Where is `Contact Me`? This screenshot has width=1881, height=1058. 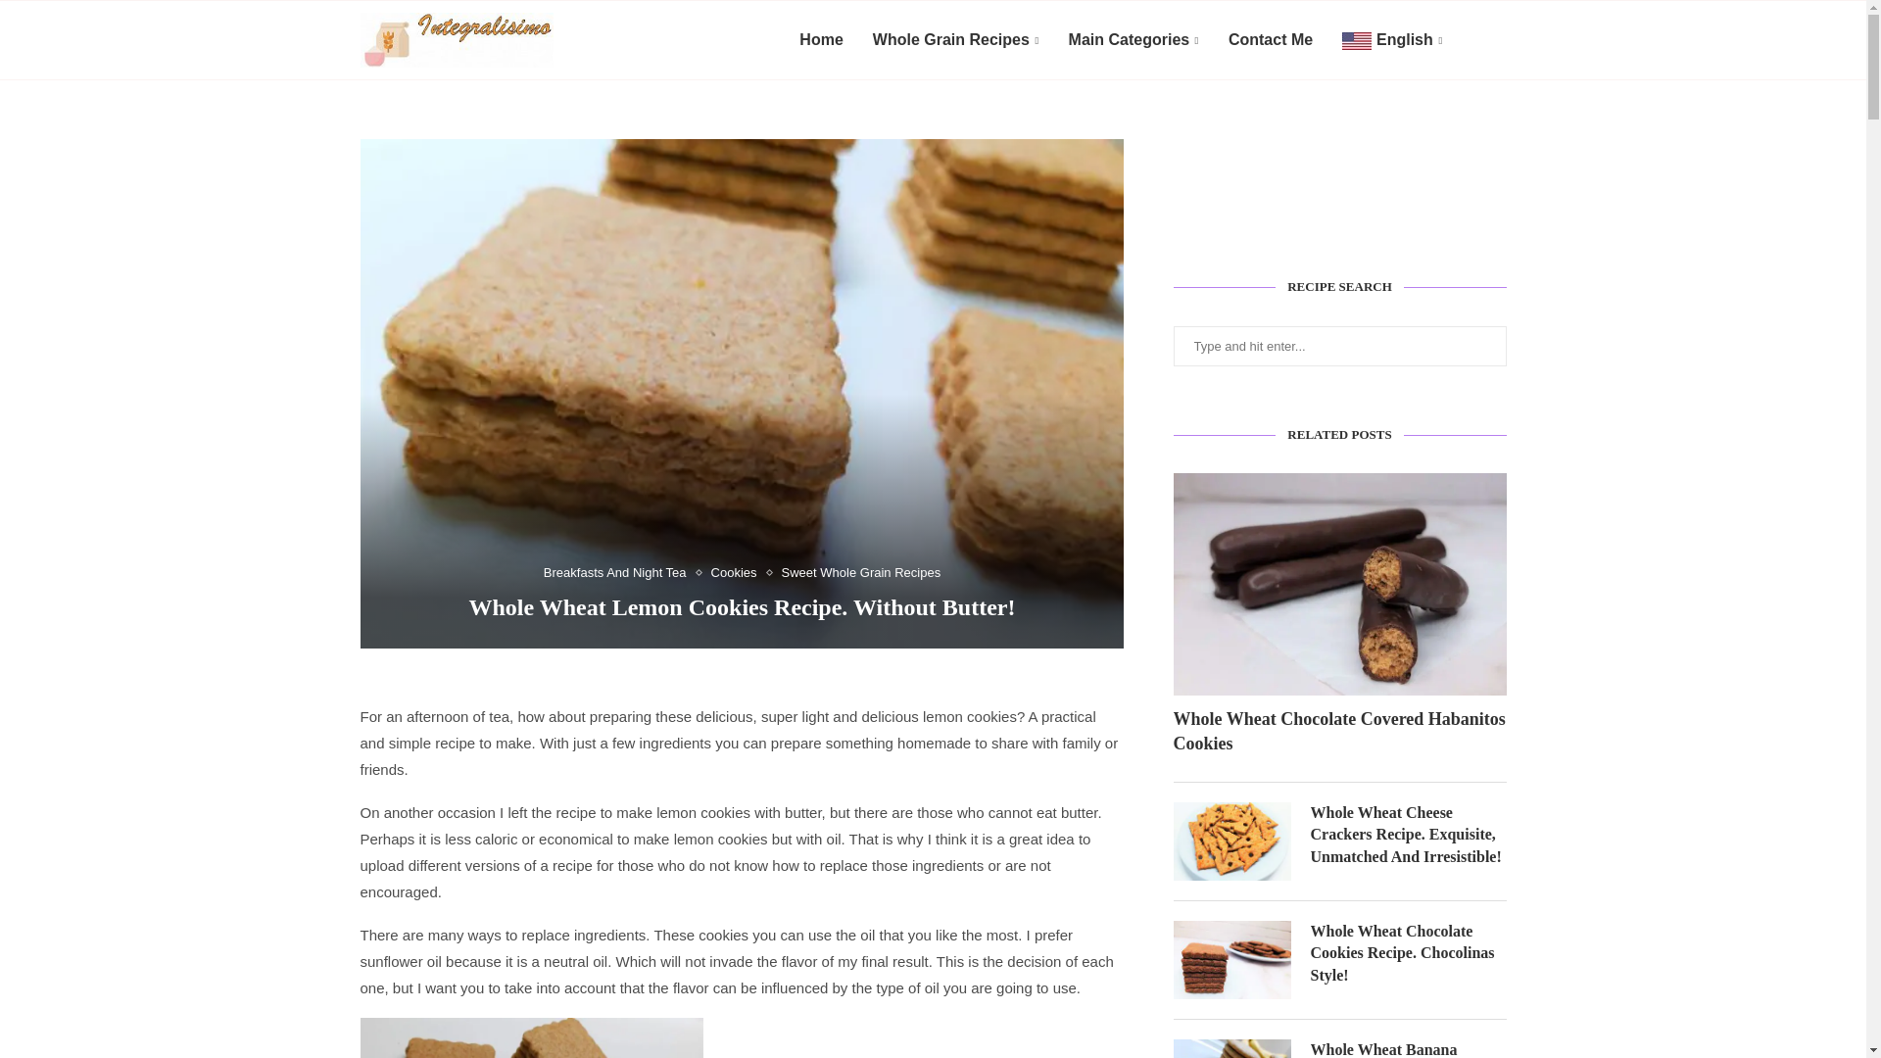
Contact Me is located at coordinates (1270, 40).